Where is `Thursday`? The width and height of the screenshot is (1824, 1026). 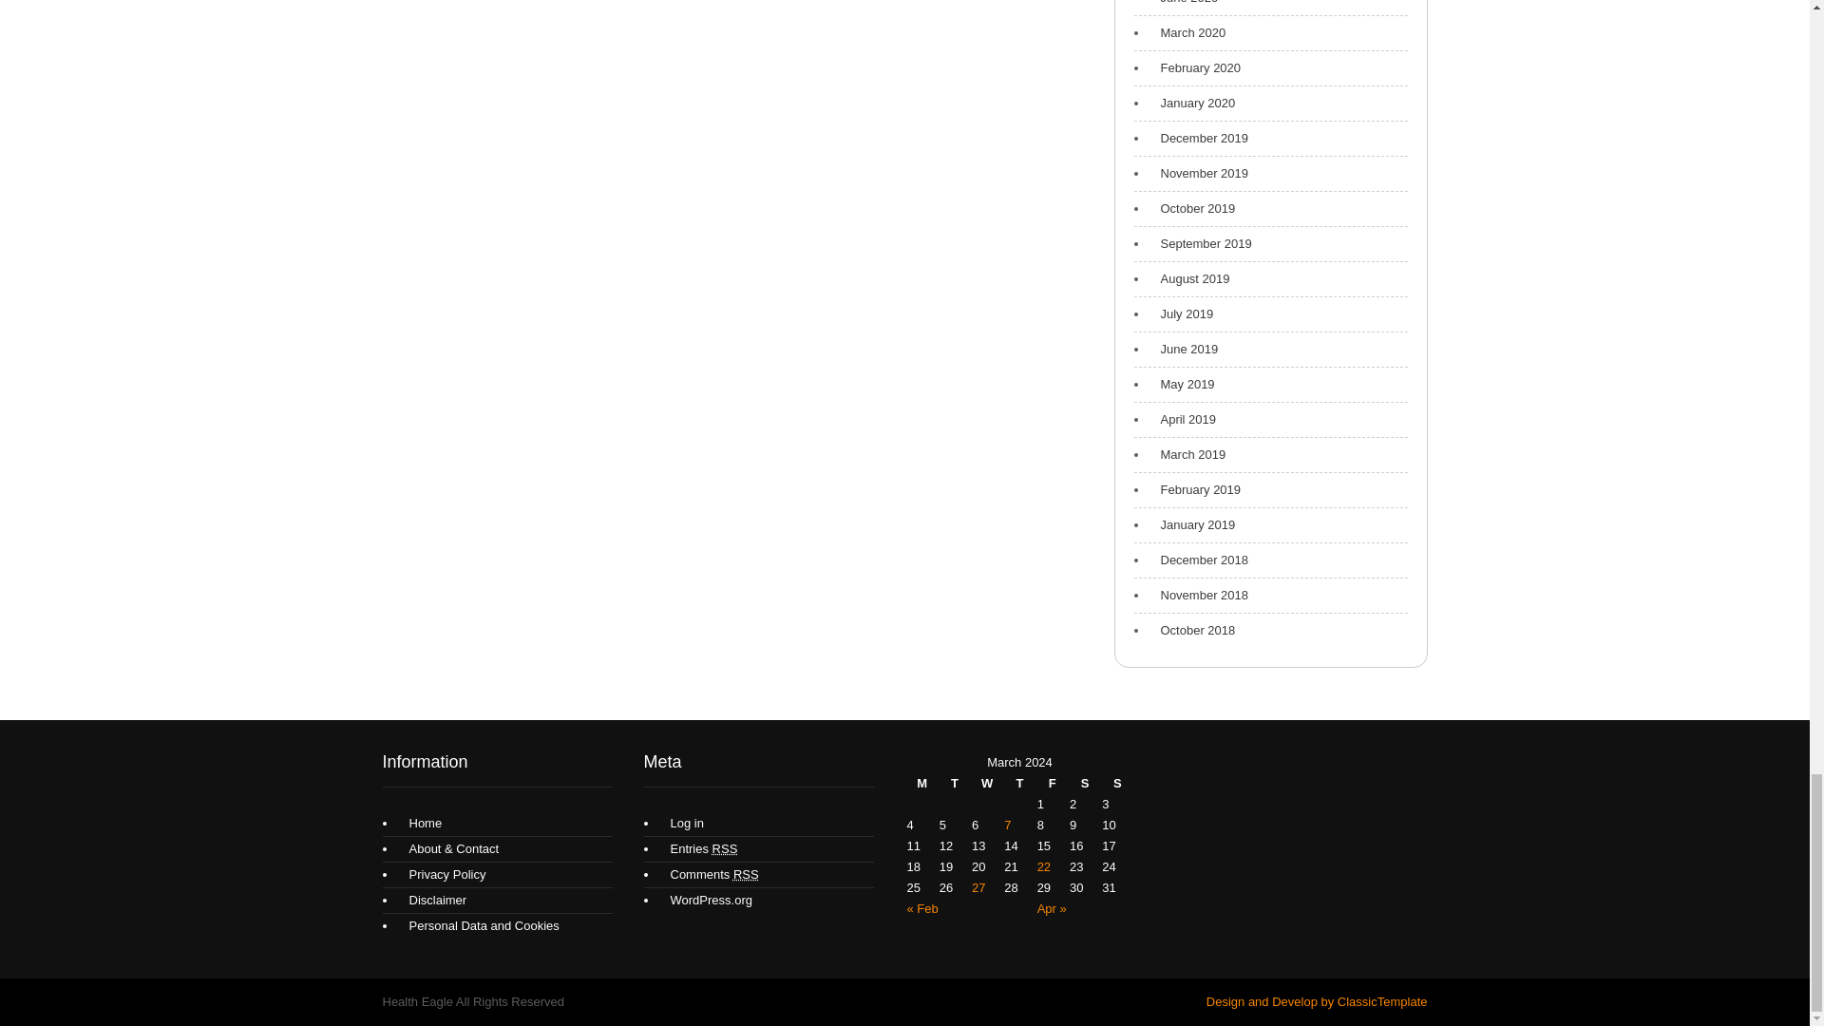 Thursday is located at coordinates (1018, 783).